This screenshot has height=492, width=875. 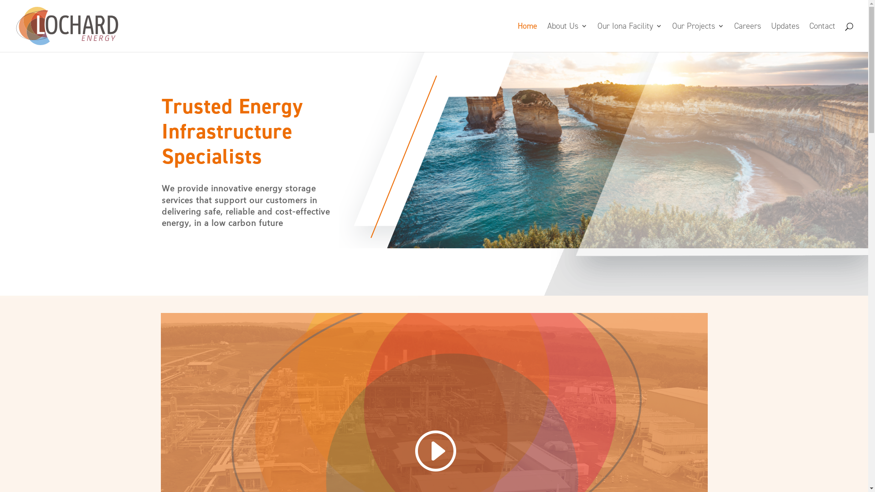 What do you see at coordinates (698, 37) in the screenshot?
I see `Our Projects` at bounding box center [698, 37].